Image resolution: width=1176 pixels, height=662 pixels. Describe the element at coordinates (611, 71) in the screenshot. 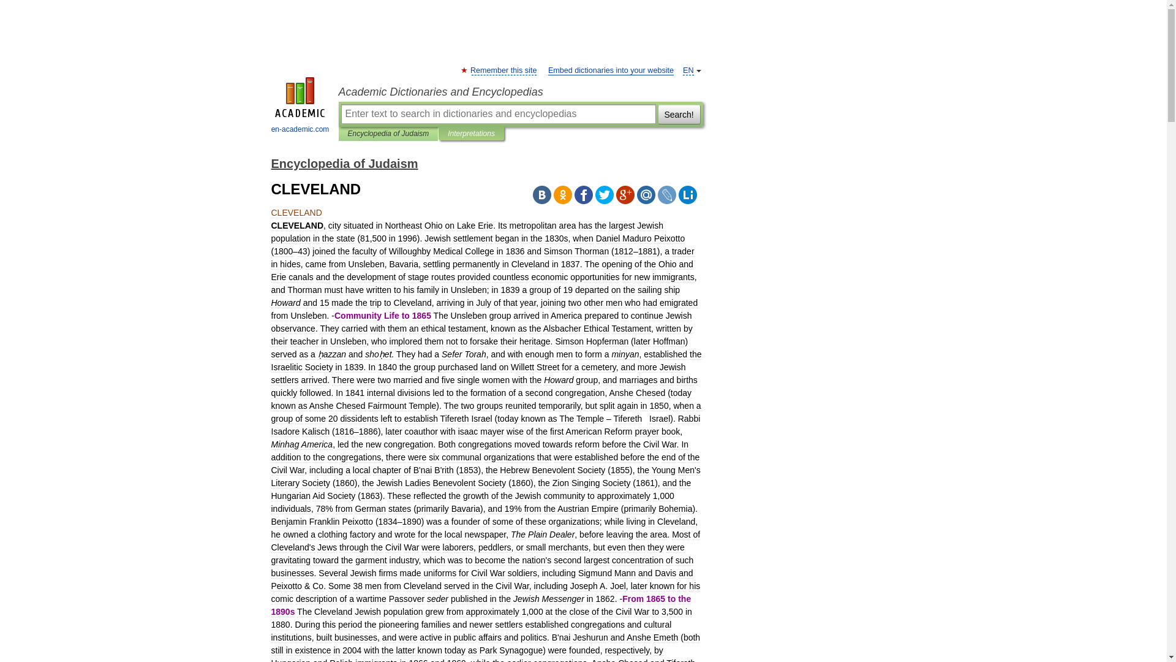

I see `Embed dictionaries into your website` at that location.